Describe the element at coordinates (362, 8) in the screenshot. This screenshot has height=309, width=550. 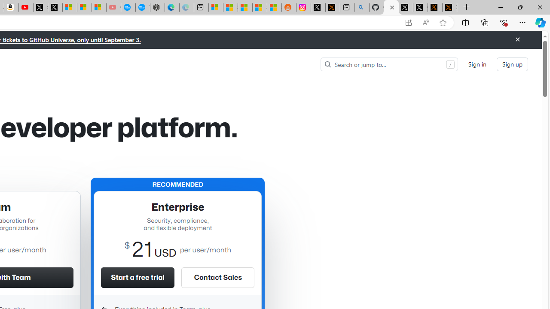
I see `github - Search` at that location.